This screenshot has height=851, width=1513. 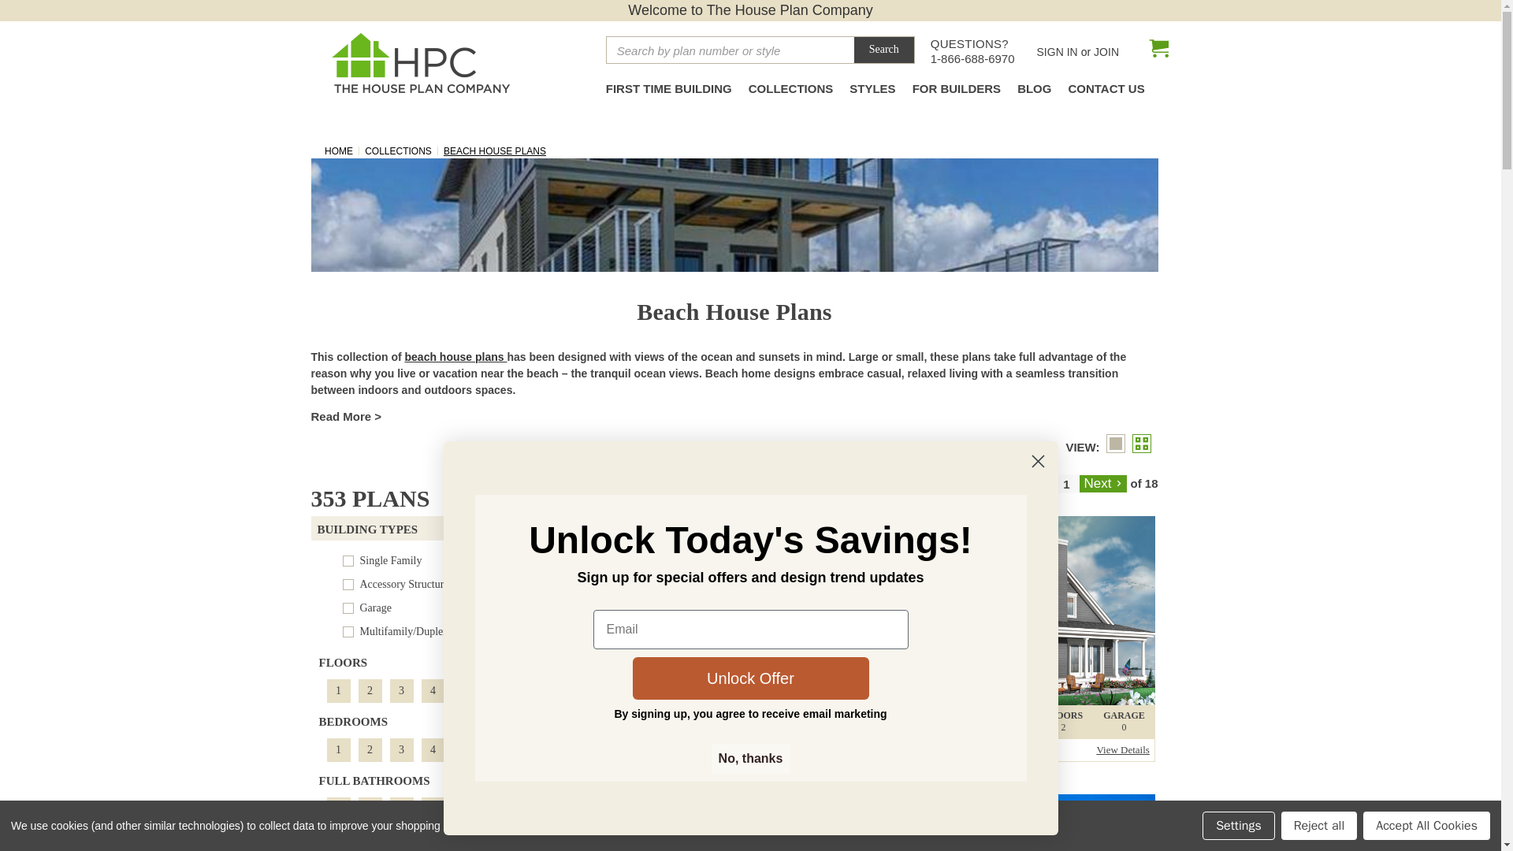 I want to click on 1-866-688-6970, so click(x=669, y=93).